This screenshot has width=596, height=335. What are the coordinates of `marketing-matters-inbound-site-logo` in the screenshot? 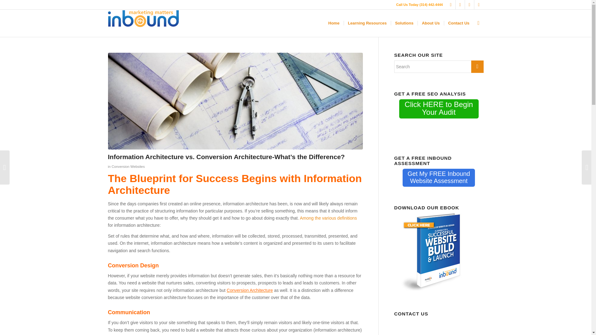 It's located at (367, 23).